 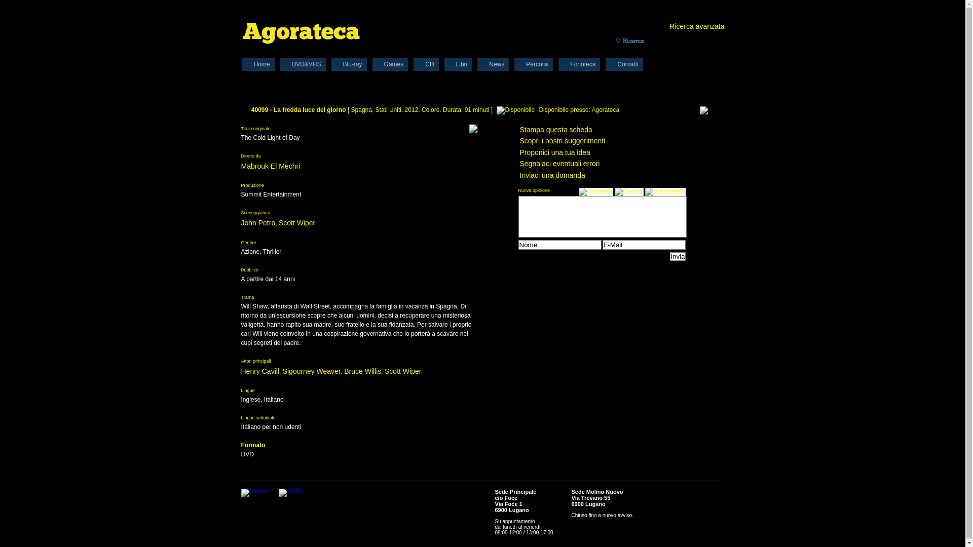 What do you see at coordinates (515, 110) in the screenshot?
I see `Disponibile` at bounding box center [515, 110].